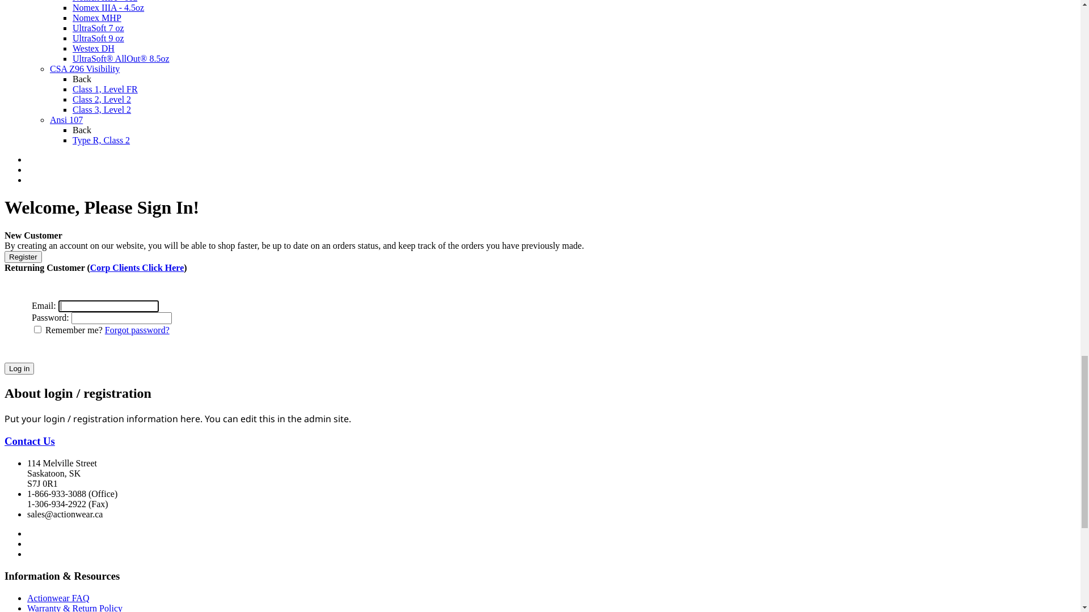  What do you see at coordinates (108, 398) in the screenshot?
I see `Winter Lined Vests` at bounding box center [108, 398].